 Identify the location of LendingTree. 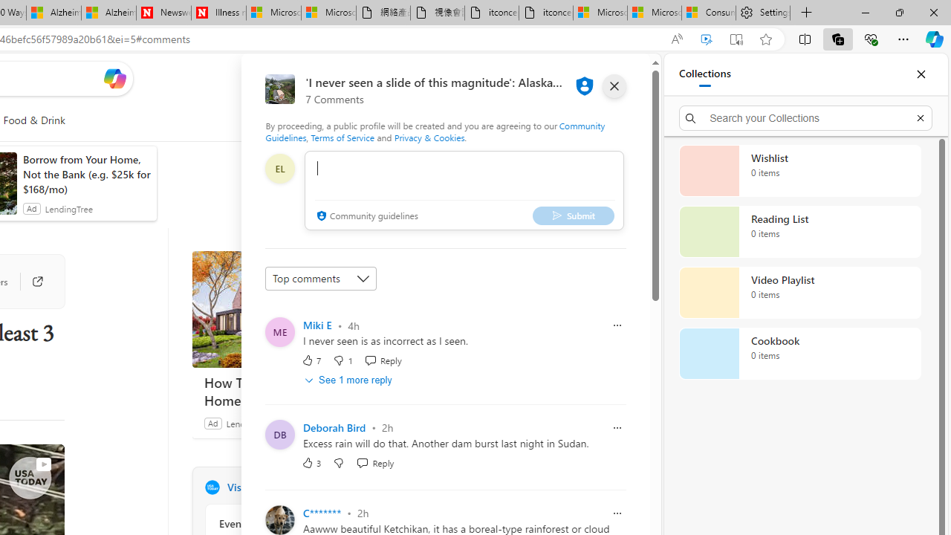
(250, 423).